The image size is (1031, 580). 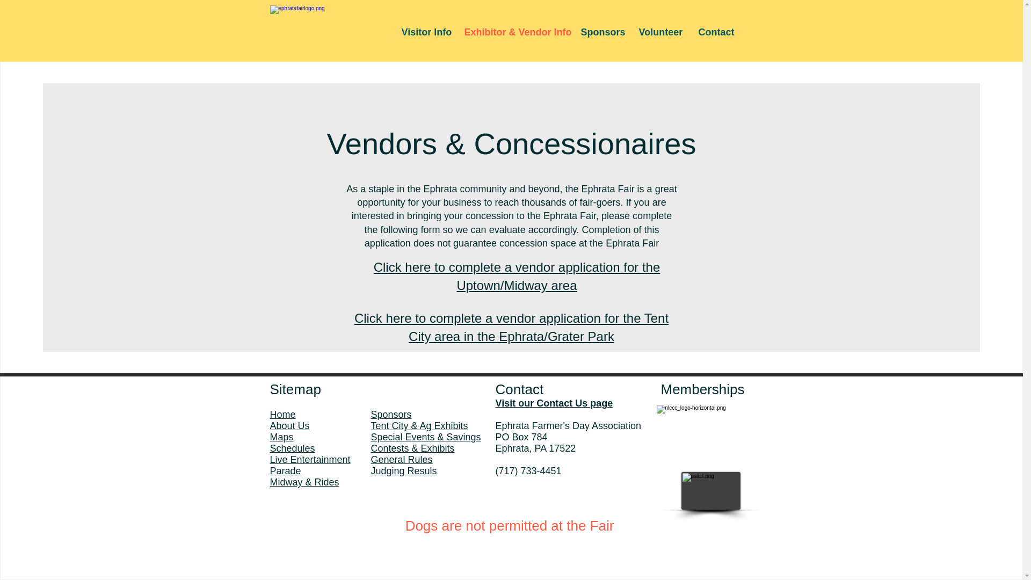 I want to click on Visitor Info, so click(x=424, y=32).